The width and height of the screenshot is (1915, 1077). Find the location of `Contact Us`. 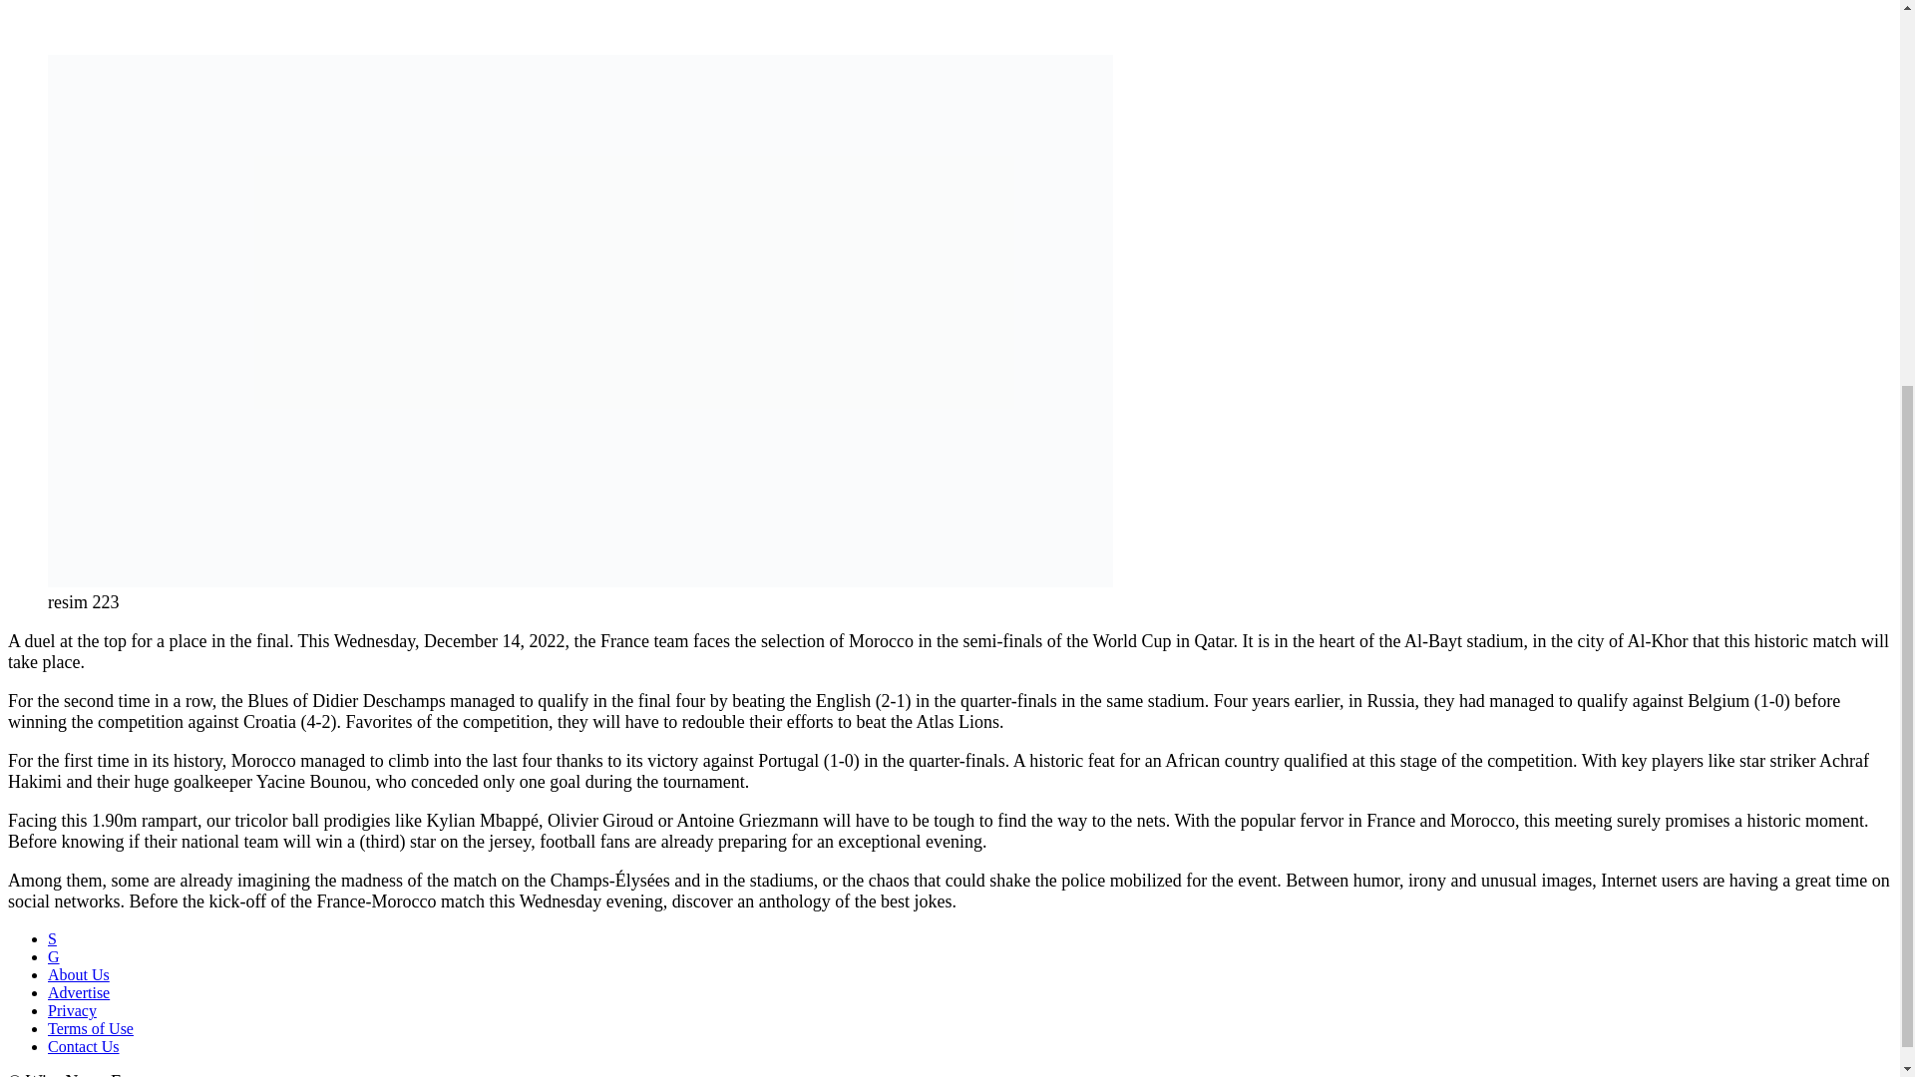

Contact Us is located at coordinates (84, 1047).